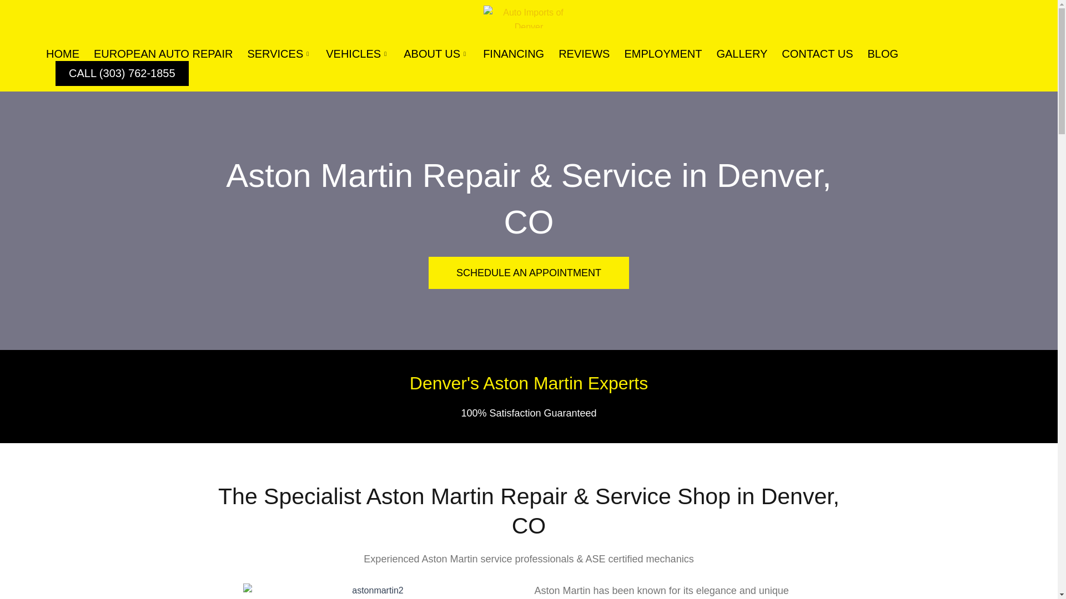  What do you see at coordinates (358, 54) in the screenshot?
I see `VEHICLES` at bounding box center [358, 54].